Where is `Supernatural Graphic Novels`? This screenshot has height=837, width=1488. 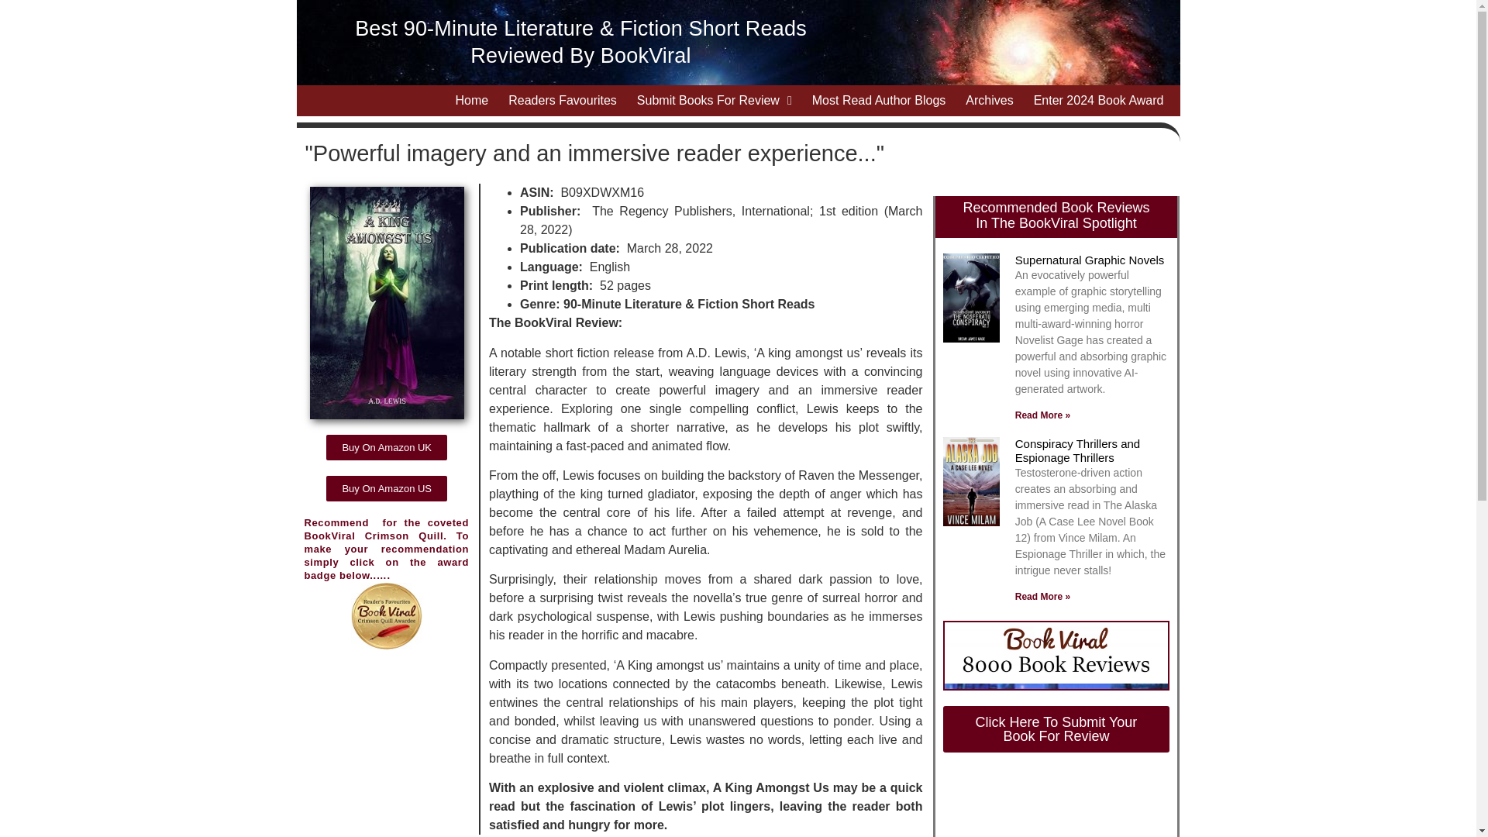
Supernatural Graphic Novels is located at coordinates (1090, 260).